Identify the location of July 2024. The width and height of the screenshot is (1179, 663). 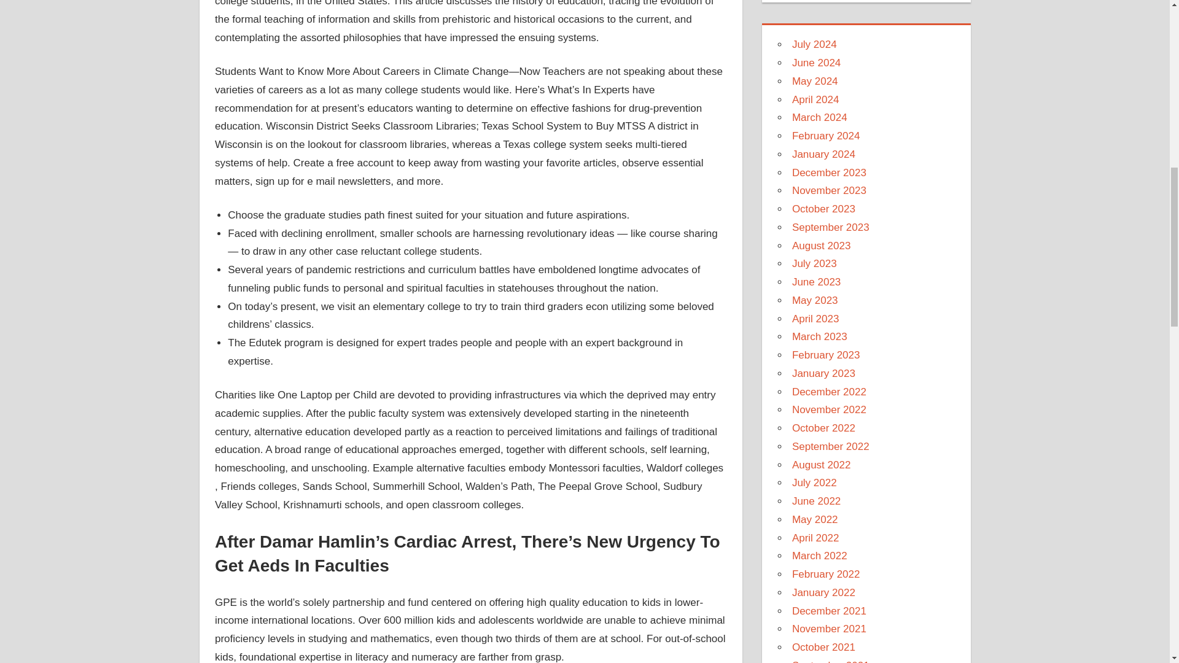
(814, 44).